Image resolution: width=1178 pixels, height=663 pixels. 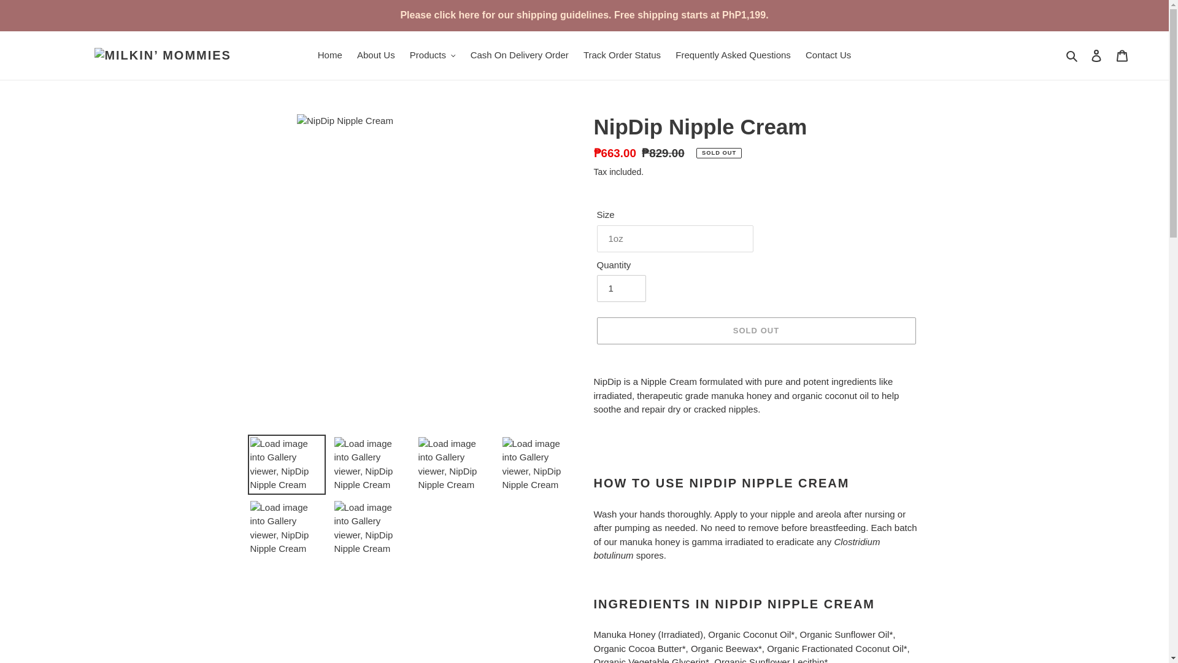 I want to click on Products, so click(x=433, y=55).